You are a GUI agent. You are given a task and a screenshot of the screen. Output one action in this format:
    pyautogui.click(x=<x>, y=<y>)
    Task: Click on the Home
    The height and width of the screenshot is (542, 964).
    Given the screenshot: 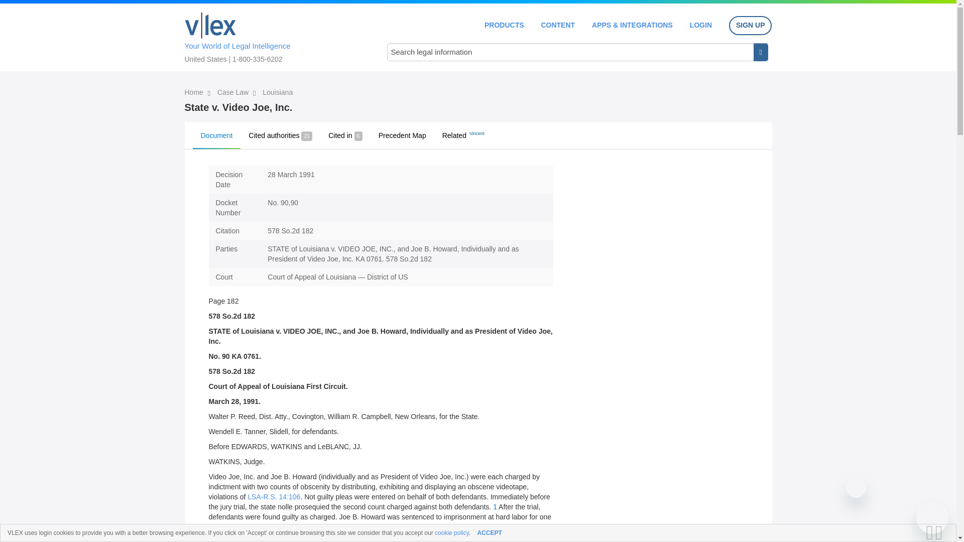 What is the action you would take?
    pyautogui.click(x=210, y=25)
    